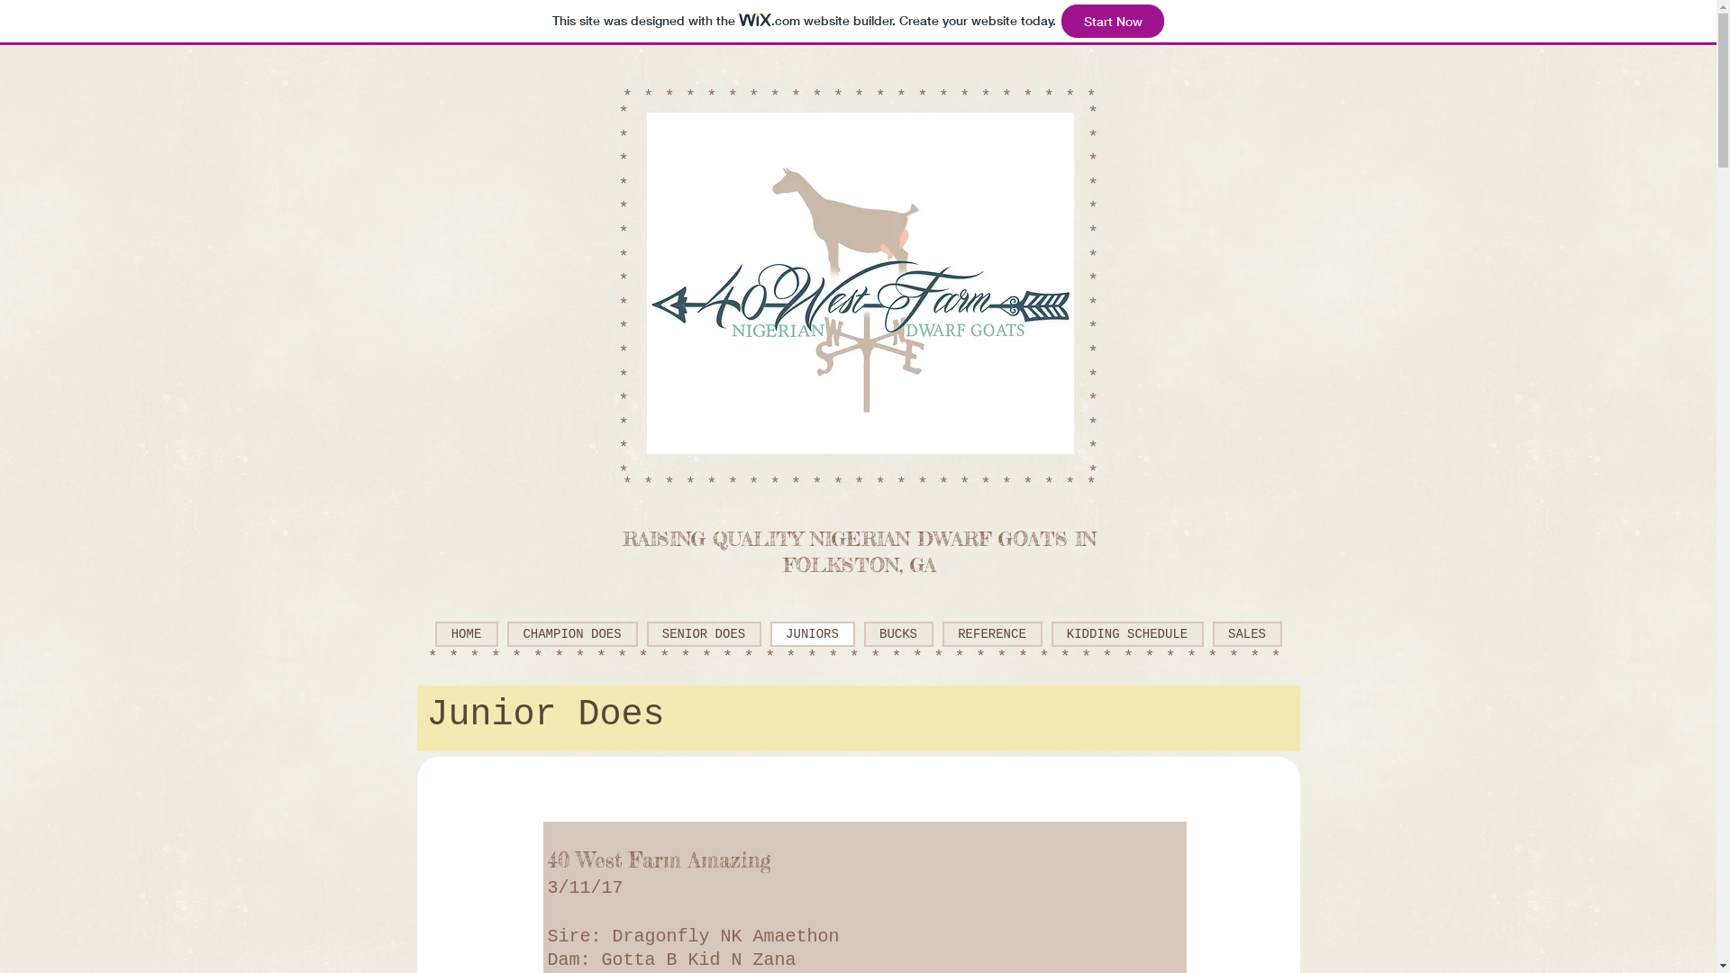 The width and height of the screenshot is (1730, 973). Describe the element at coordinates (705, 634) in the screenshot. I see `SENIOR DOES` at that location.